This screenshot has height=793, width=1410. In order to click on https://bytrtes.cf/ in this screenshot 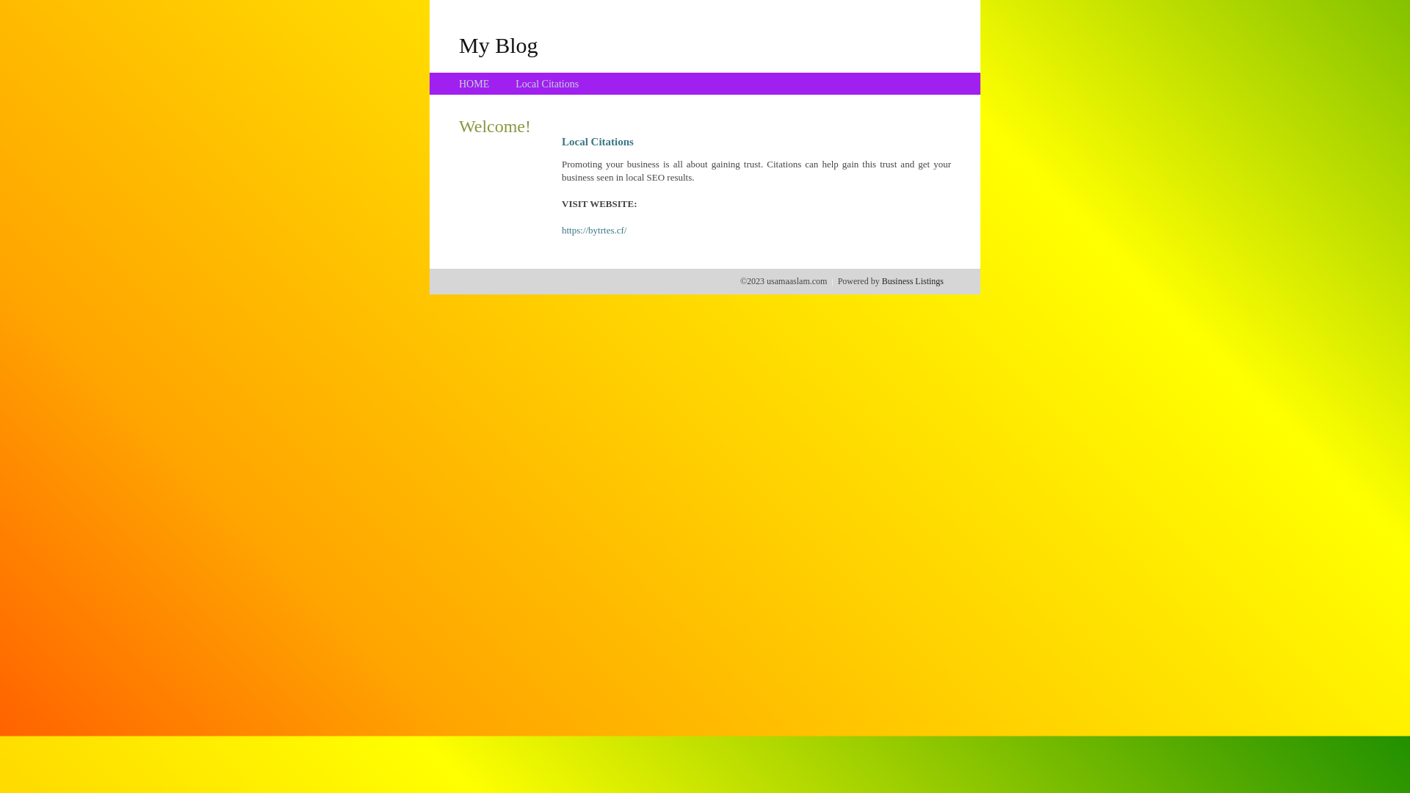, I will do `click(594, 231)`.